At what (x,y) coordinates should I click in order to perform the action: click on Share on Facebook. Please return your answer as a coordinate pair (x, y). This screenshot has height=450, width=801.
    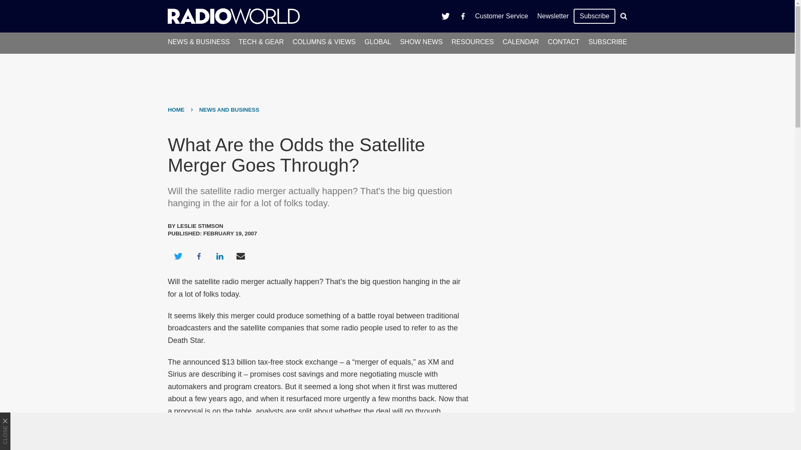
    Looking at the image, I should click on (199, 256).